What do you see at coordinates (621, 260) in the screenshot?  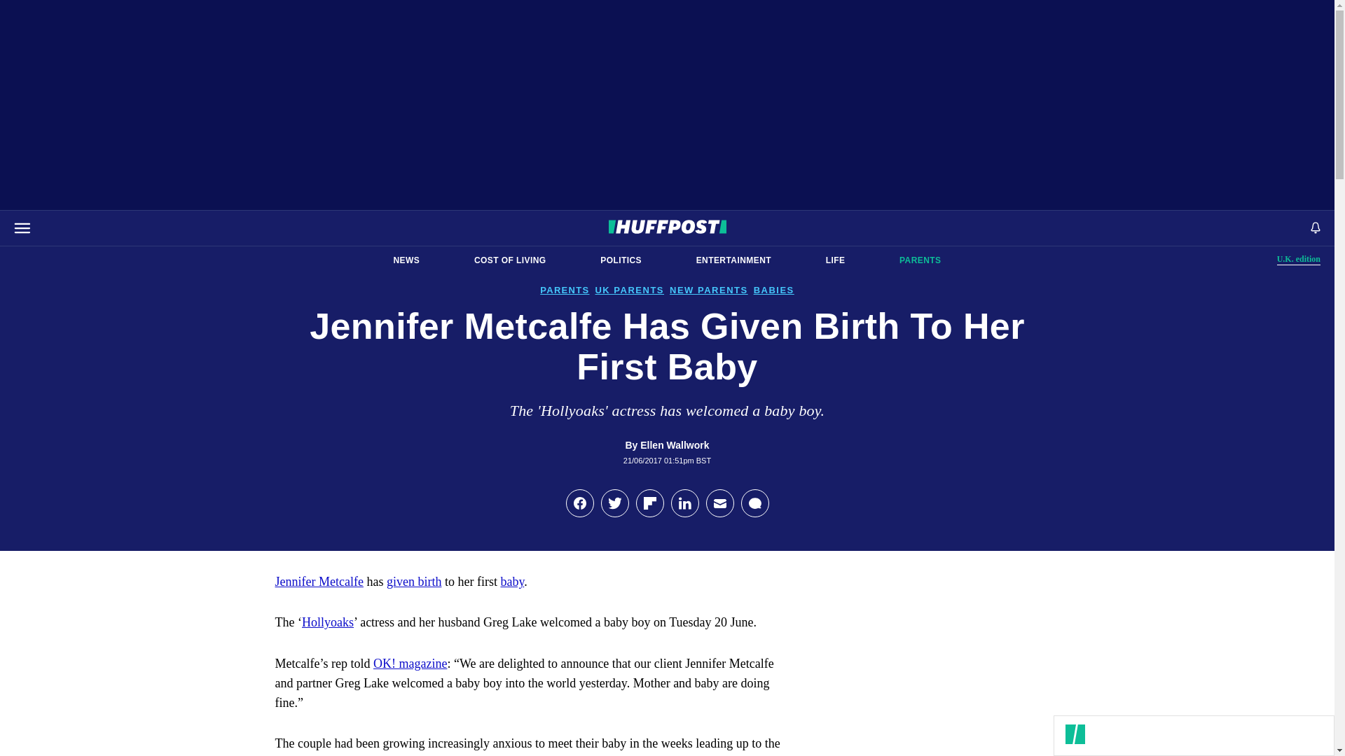 I see `POLITICS` at bounding box center [621, 260].